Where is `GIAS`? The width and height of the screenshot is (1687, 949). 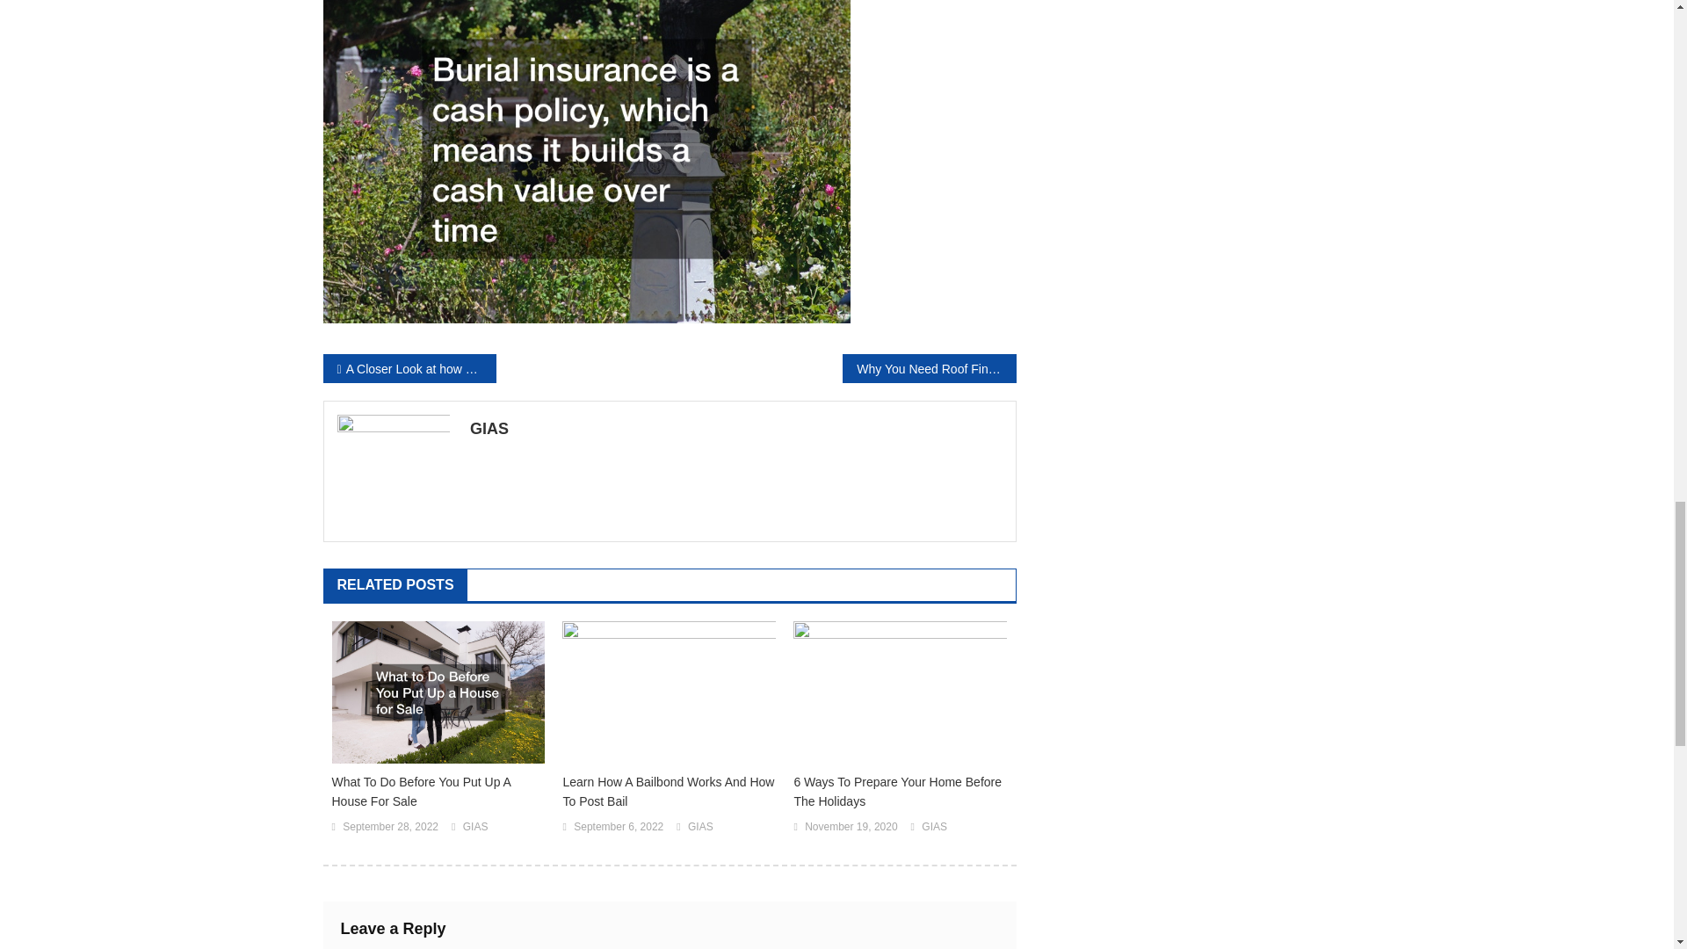 GIAS is located at coordinates (736, 429).